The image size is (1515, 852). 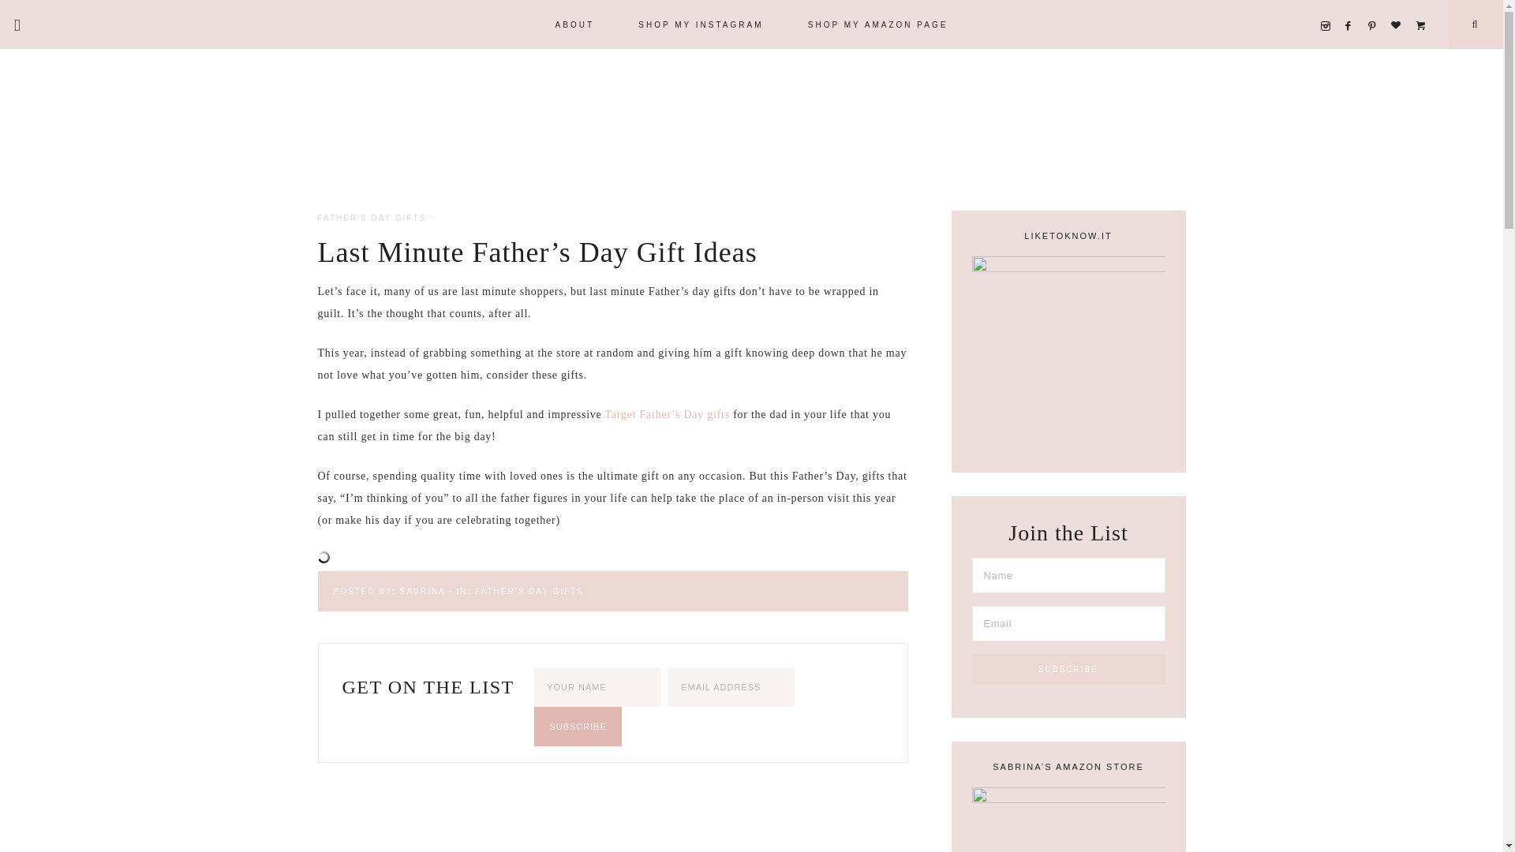 I want to click on Subscribe, so click(x=1068, y=669).